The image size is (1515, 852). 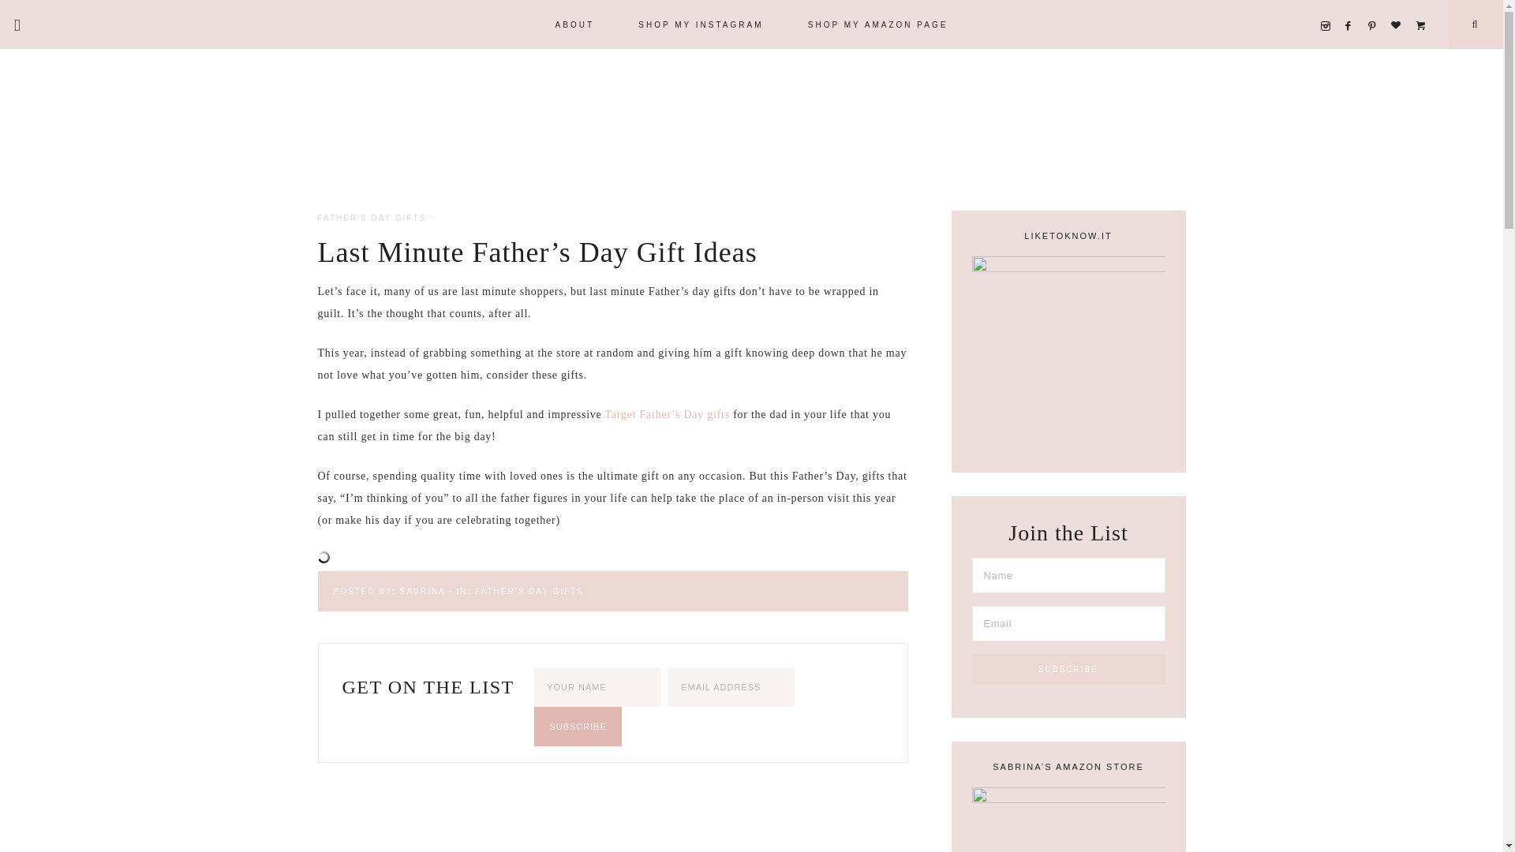 I want to click on Subscribe, so click(x=1068, y=669).